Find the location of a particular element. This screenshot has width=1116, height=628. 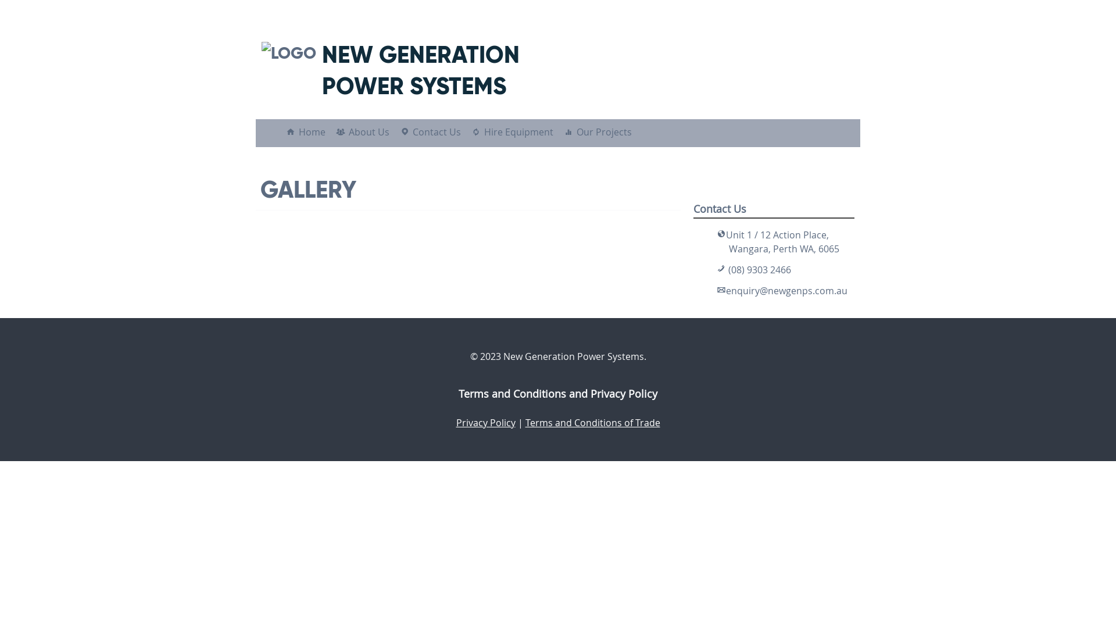

About Us is located at coordinates (369, 132).